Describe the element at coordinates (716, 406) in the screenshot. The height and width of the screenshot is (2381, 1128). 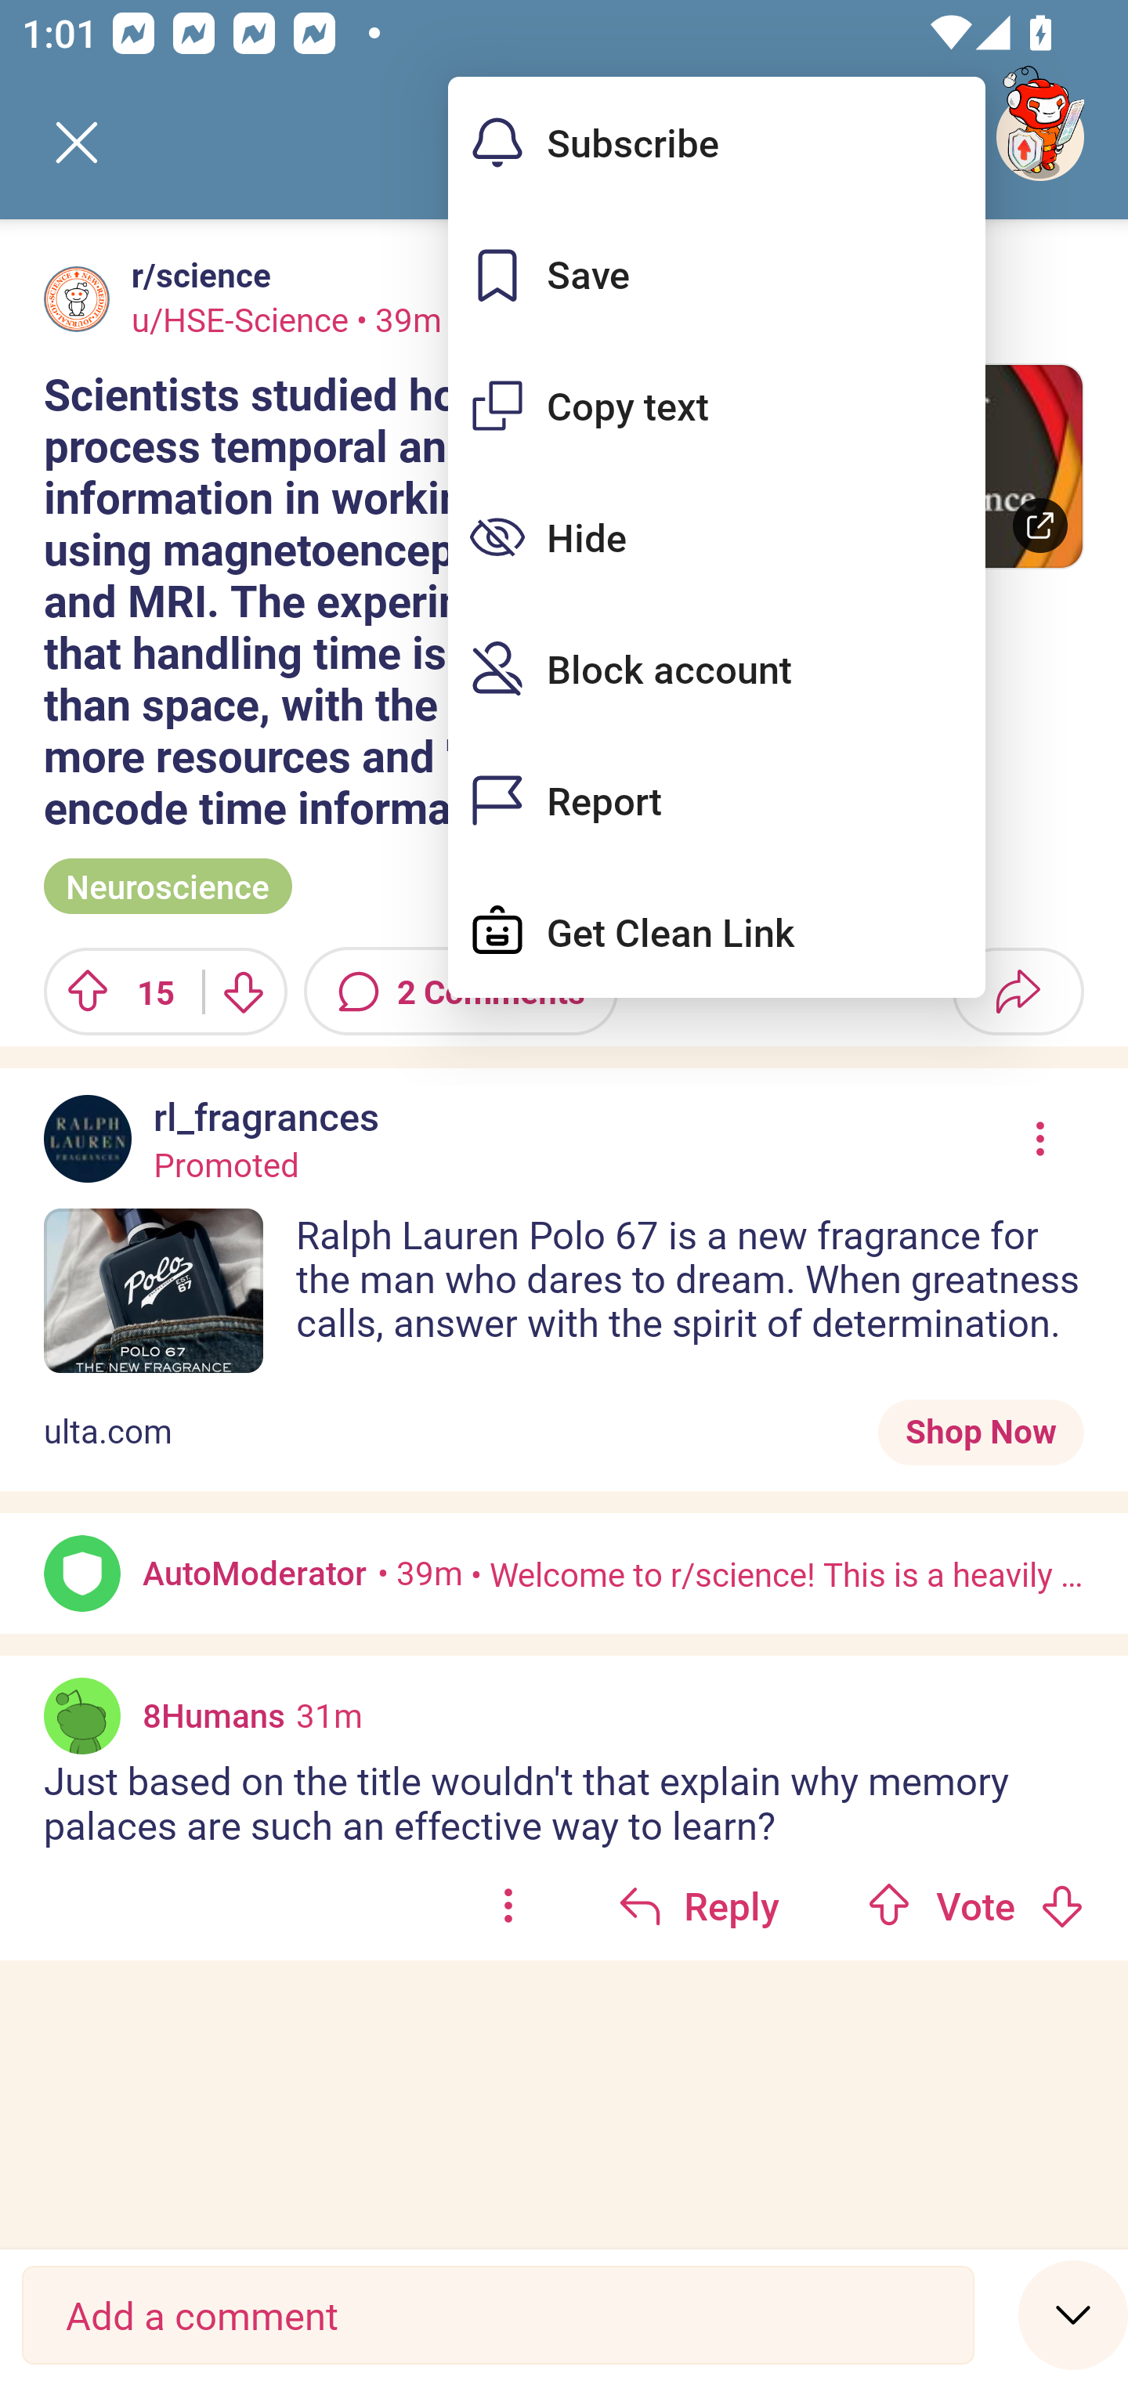
I see `Copy text` at that location.